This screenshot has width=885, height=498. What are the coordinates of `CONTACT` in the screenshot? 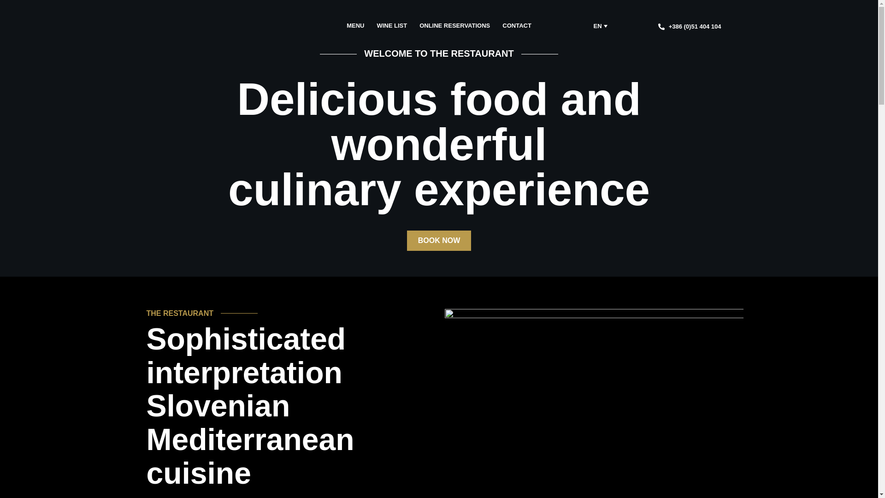 It's located at (517, 26).